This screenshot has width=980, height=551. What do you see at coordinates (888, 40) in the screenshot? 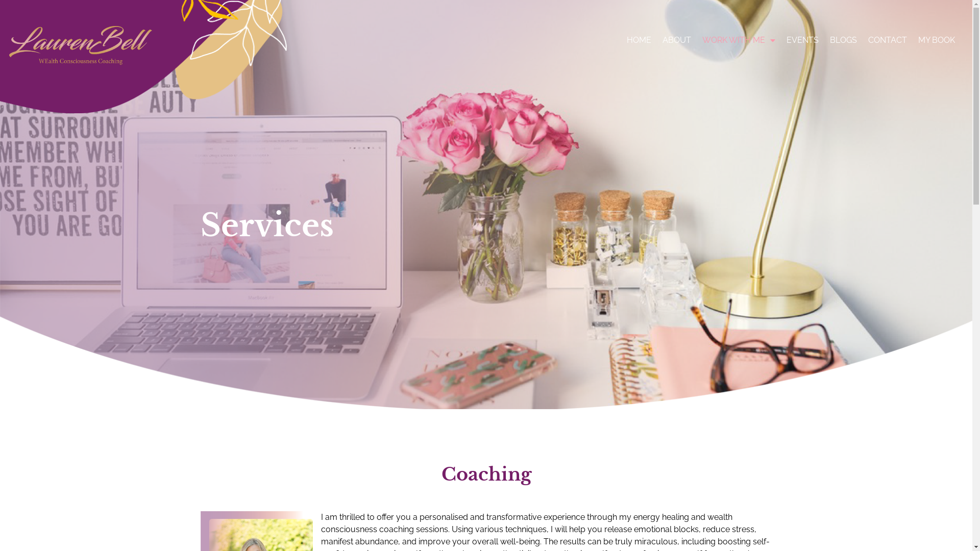
I see `CONTACT` at bounding box center [888, 40].